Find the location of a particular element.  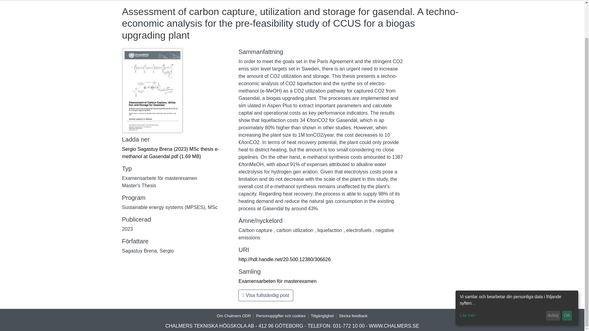

Skicka feedback is located at coordinates (353, 316).